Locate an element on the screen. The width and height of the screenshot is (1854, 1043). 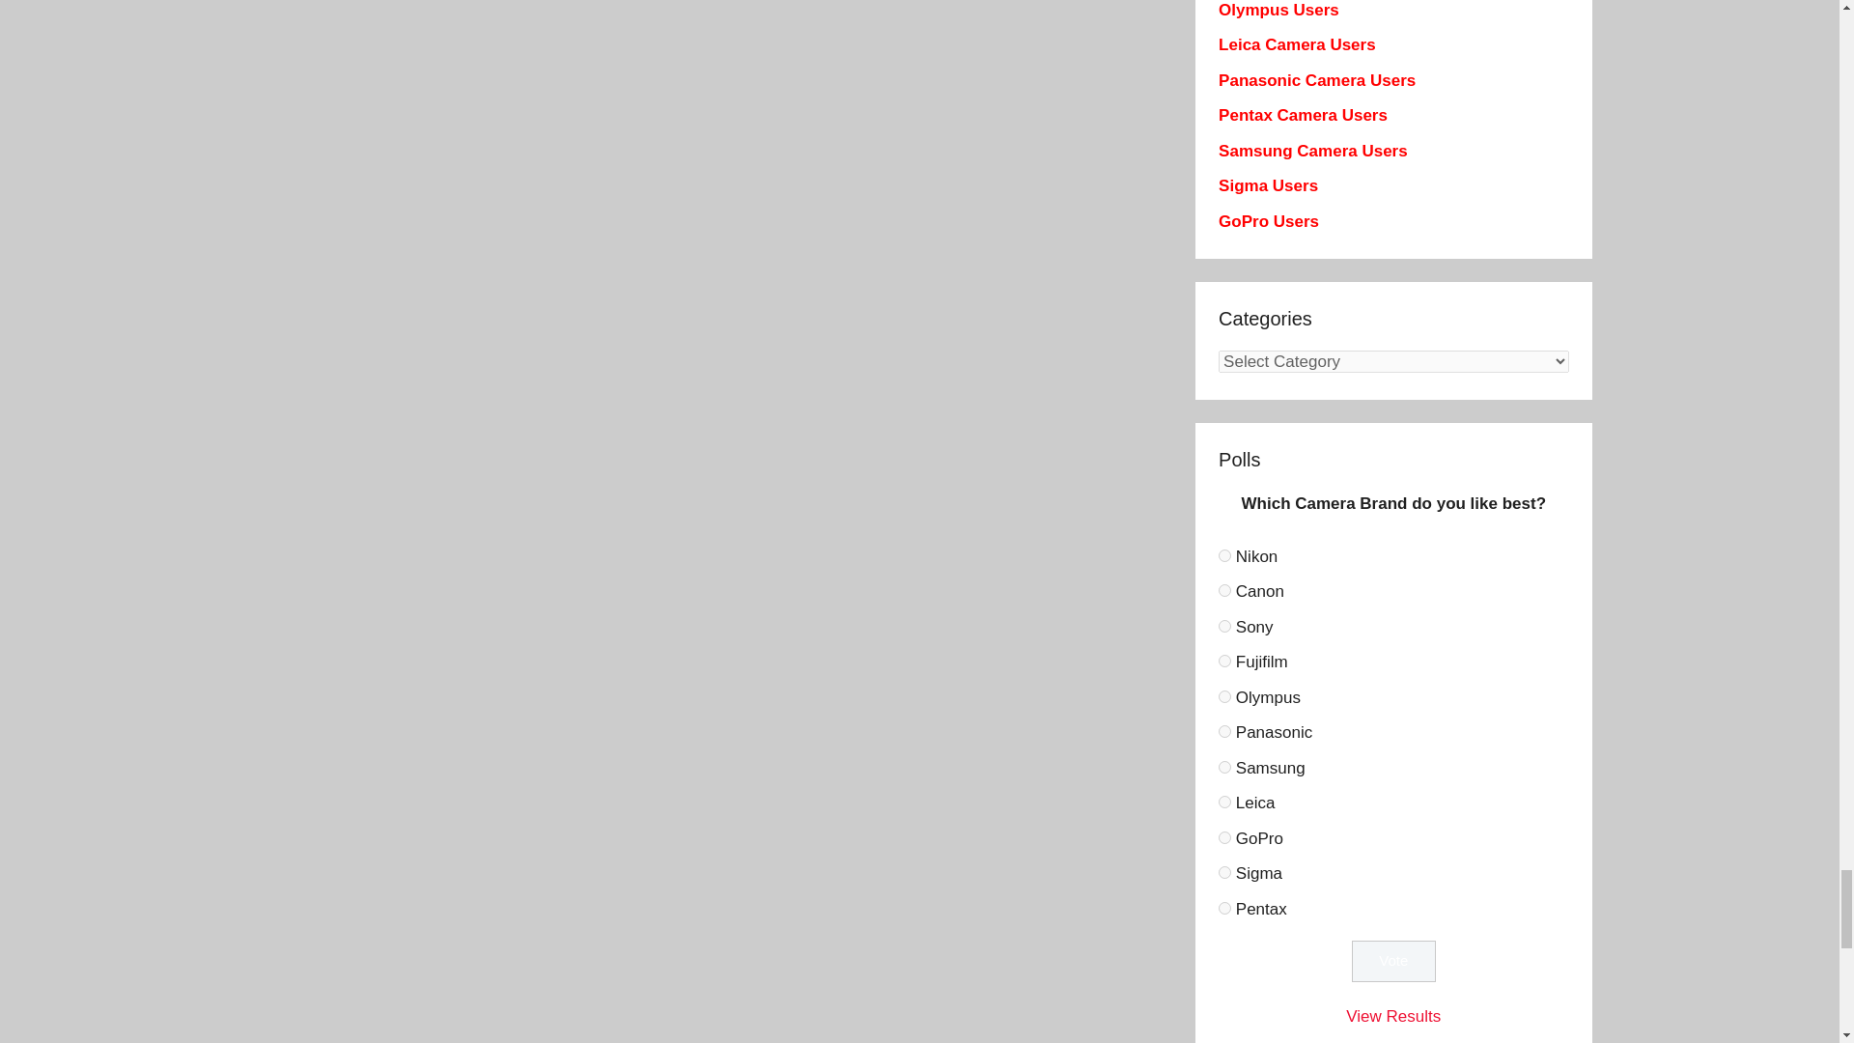
11 is located at coordinates (1224, 730).